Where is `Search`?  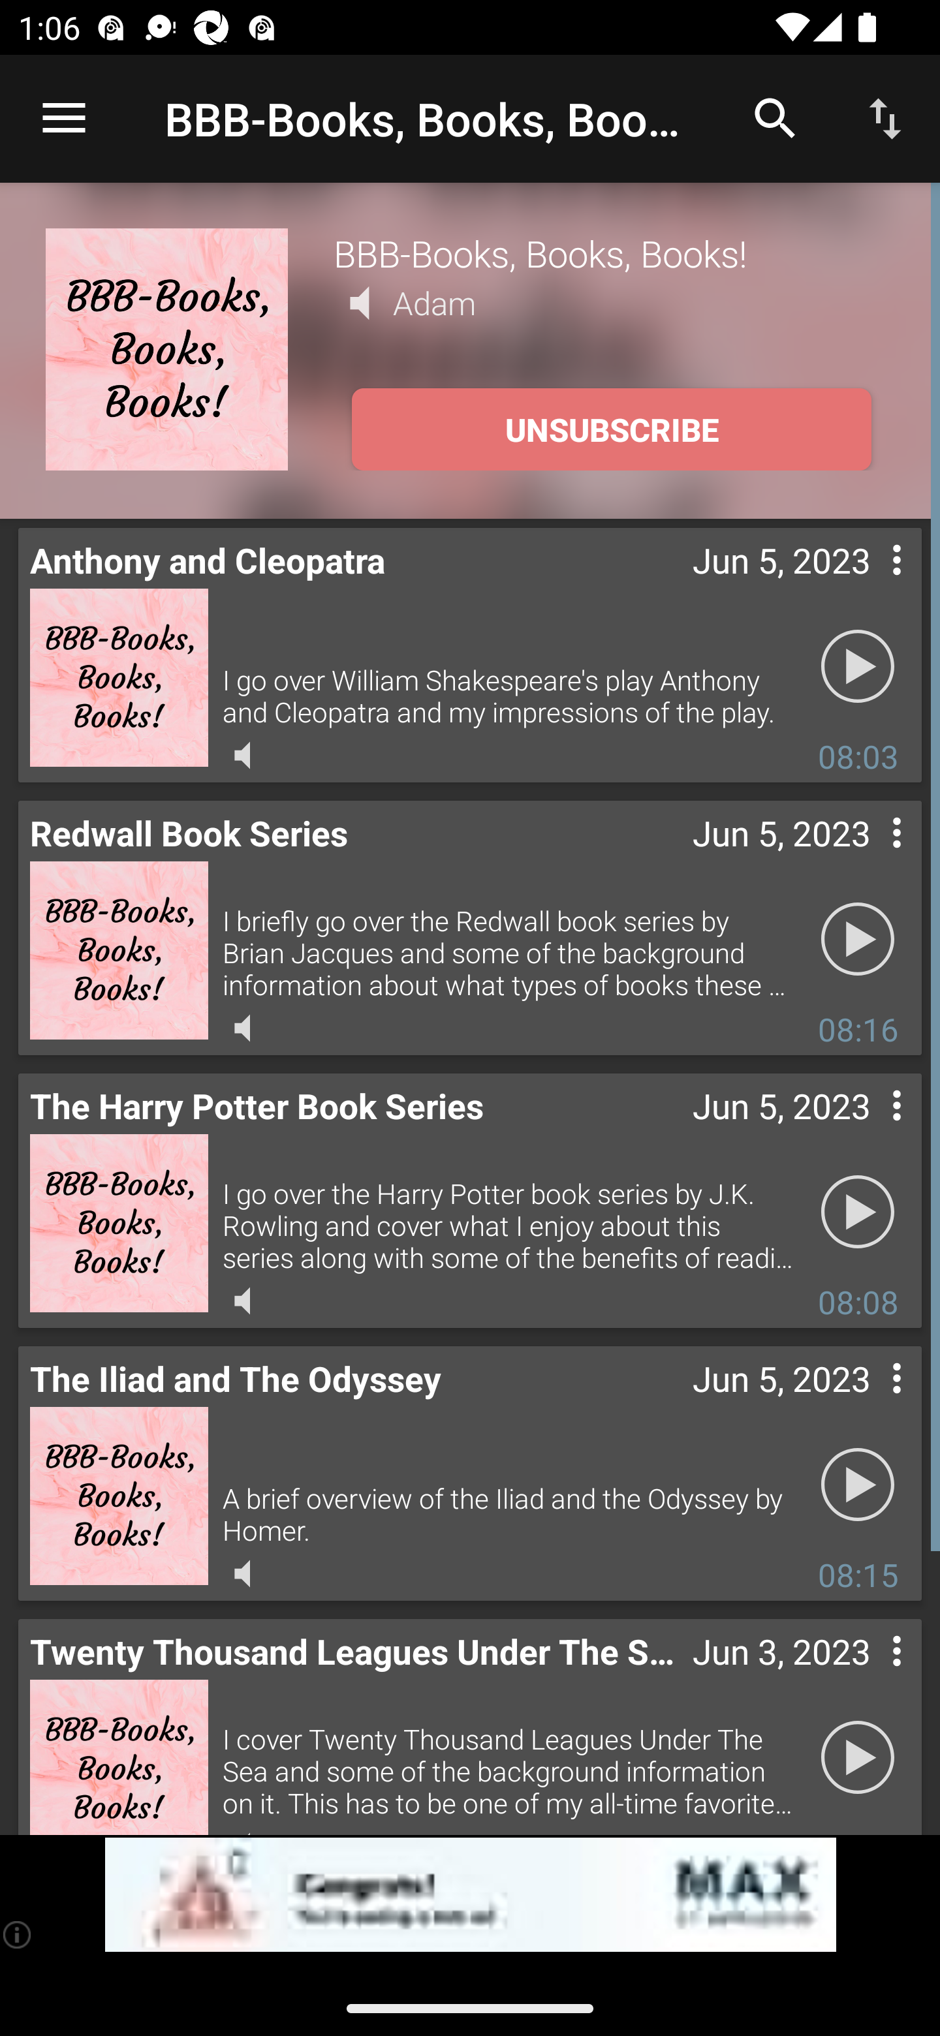
Search is located at coordinates (775, 117).